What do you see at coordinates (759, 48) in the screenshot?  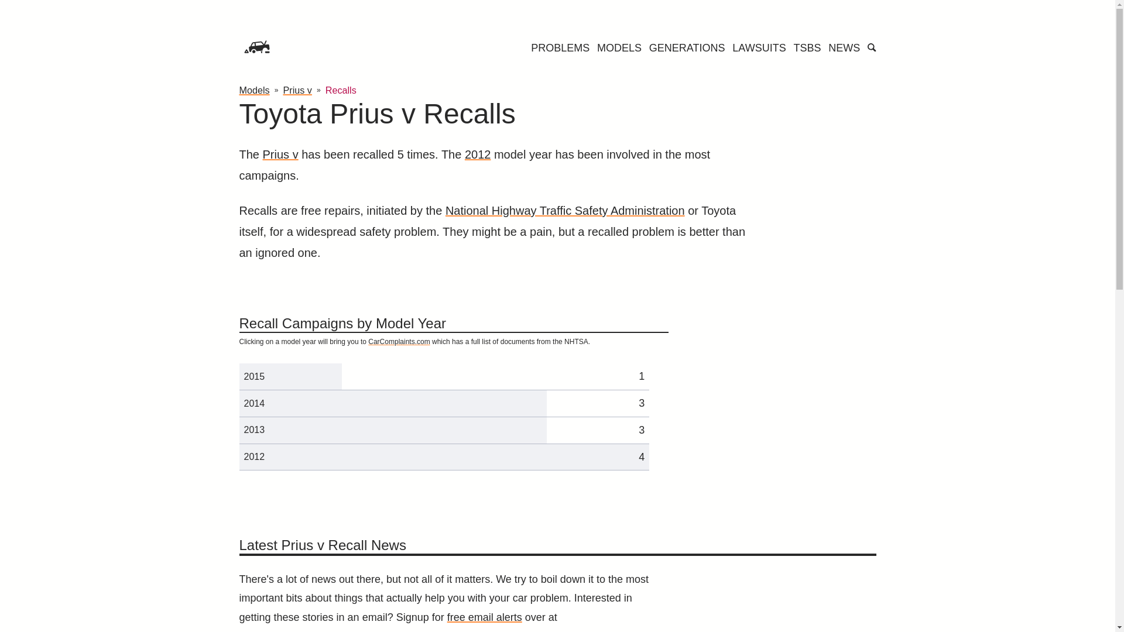 I see `LAWSUITS` at bounding box center [759, 48].